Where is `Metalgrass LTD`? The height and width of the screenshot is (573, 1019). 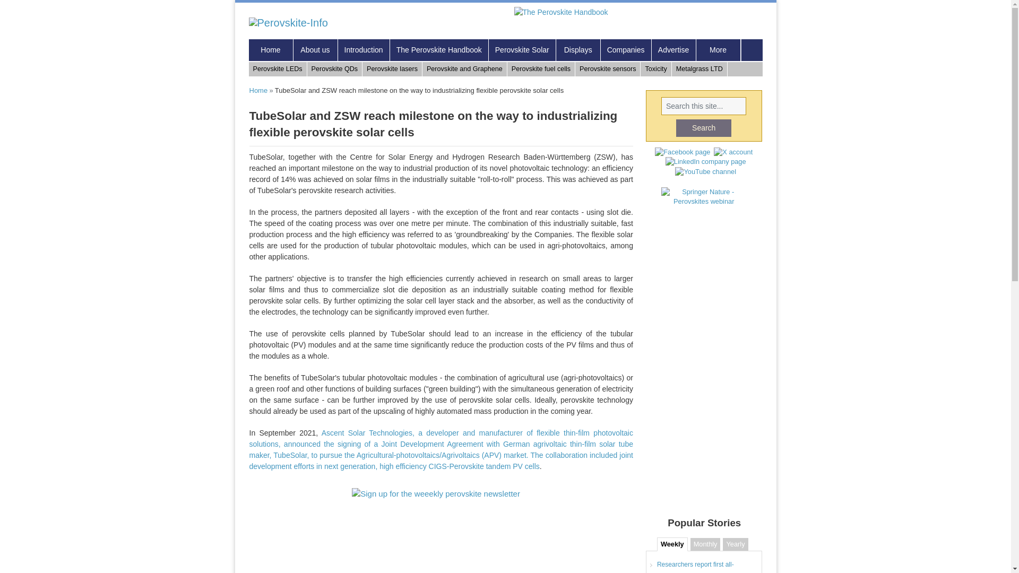
Metalgrass LTD is located at coordinates (700, 69).